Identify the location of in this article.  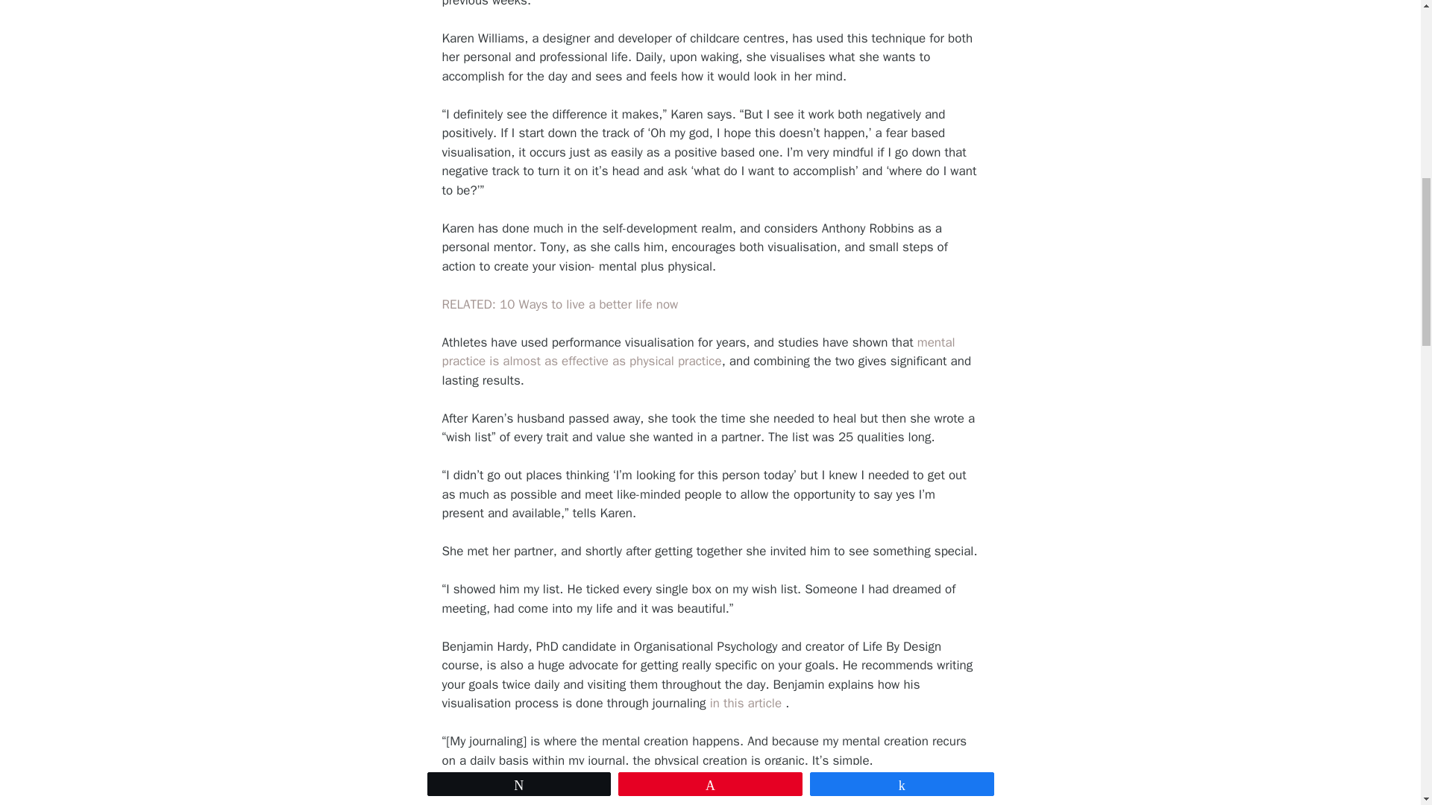
(746, 703).